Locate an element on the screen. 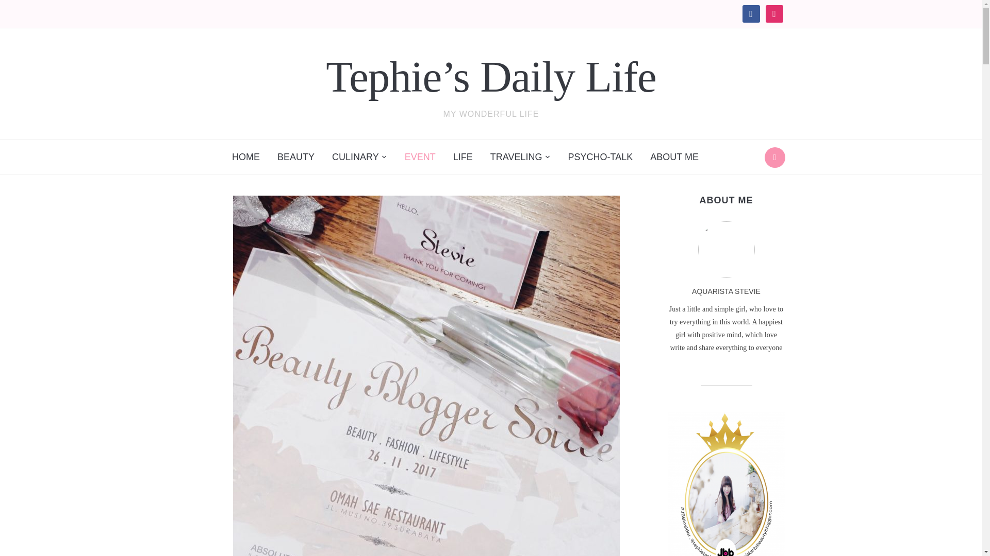 The width and height of the screenshot is (990, 556). Friend me on Facebook is located at coordinates (751, 13).